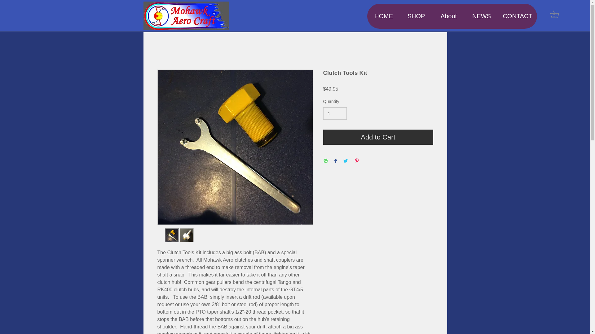  Describe the element at coordinates (378, 137) in the screenshot. I see `Add to Cart` at that location.